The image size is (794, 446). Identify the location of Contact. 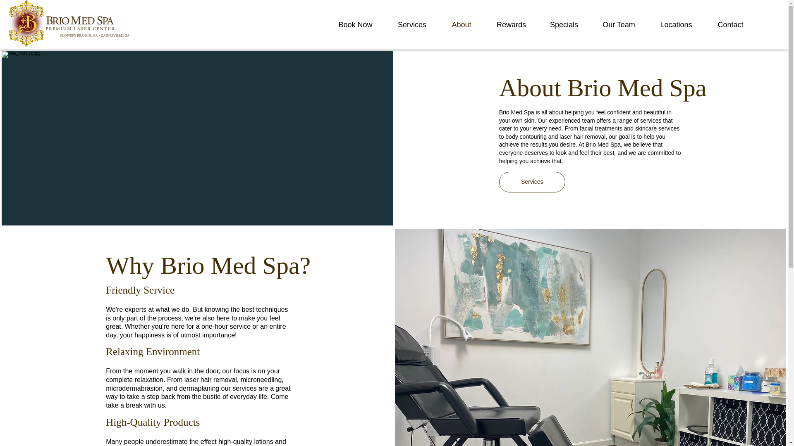
(730, 25).